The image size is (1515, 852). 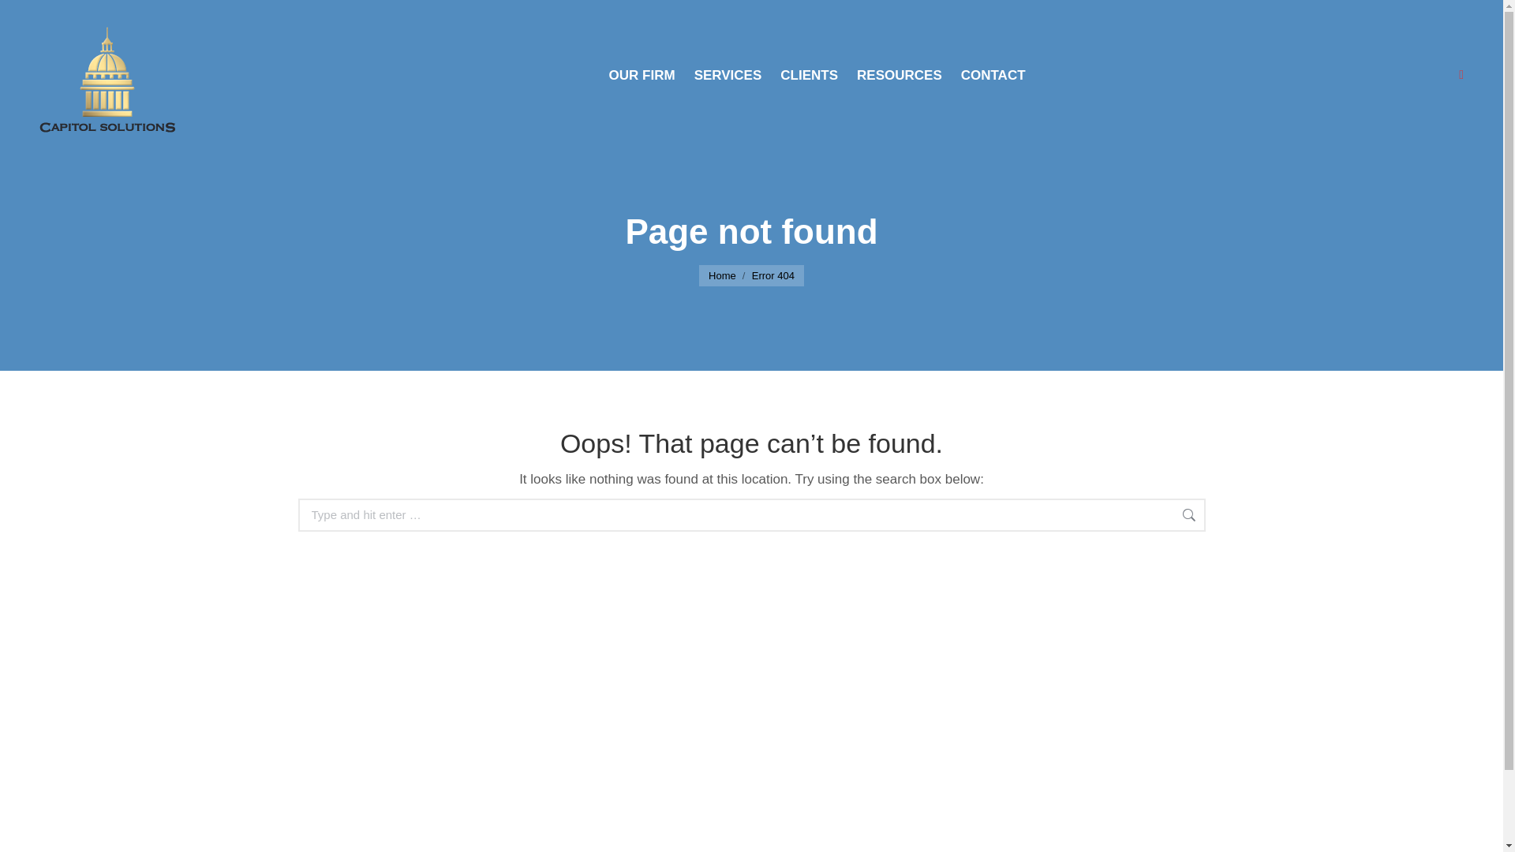 I want to click on CLIENTS, so click(x=809, y=75).